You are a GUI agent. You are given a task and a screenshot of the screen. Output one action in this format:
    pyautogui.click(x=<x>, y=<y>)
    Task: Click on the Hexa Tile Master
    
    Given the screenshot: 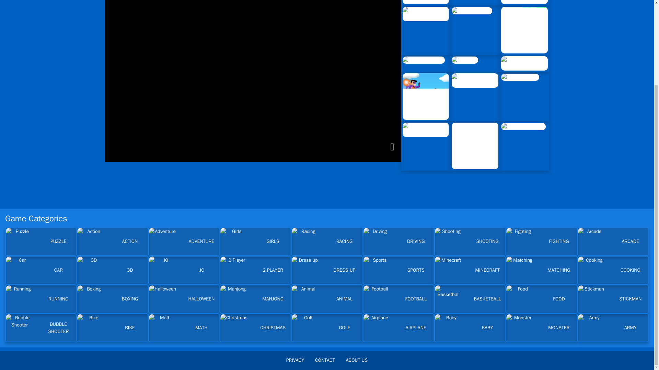 What is the action you would take?
    pyautogui.click(x=524, y=30)
    